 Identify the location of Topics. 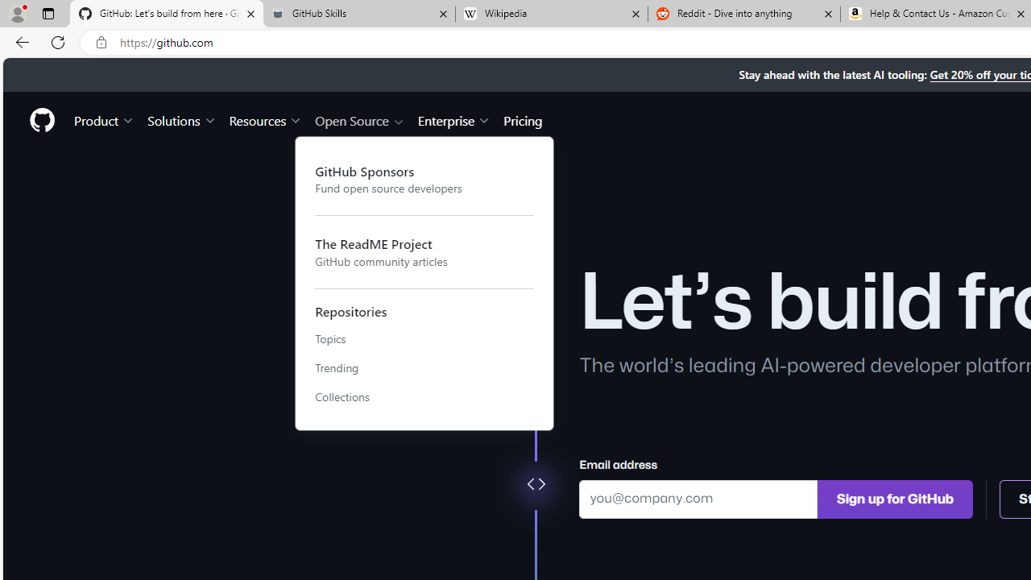
(424, 339).